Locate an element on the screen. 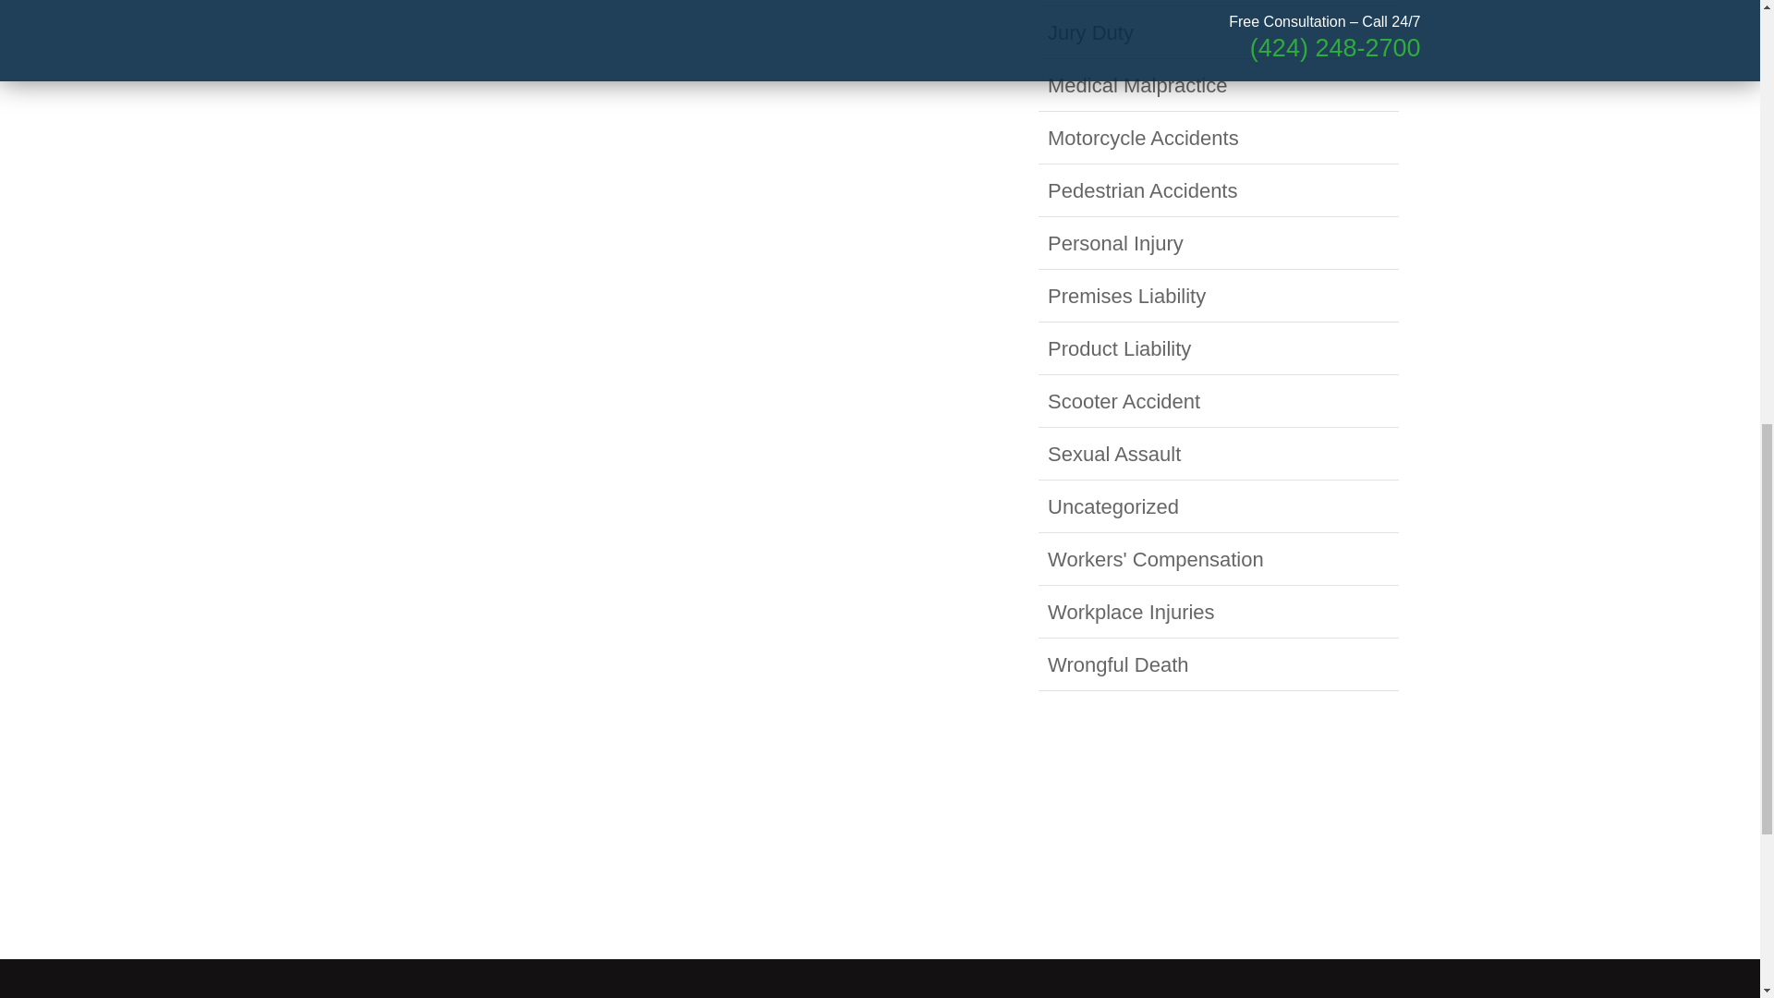 Image resolution: width=1774 pixels, height=998 pixels. Sexual Assault is located at coordinates (1114, 455).